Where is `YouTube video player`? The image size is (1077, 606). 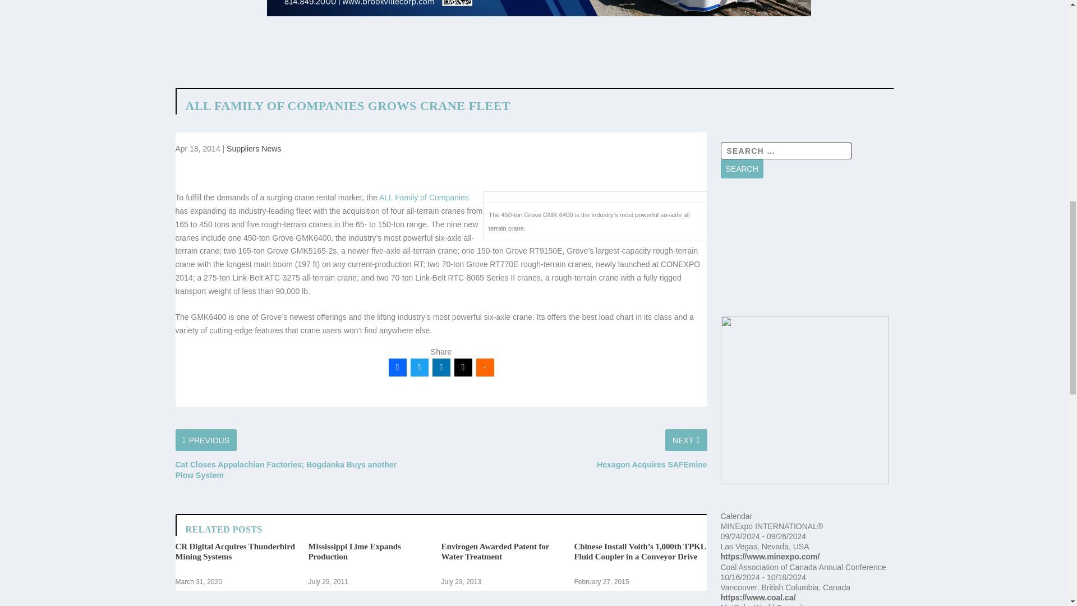
YouTube video player is located at coordinates (807, 254).